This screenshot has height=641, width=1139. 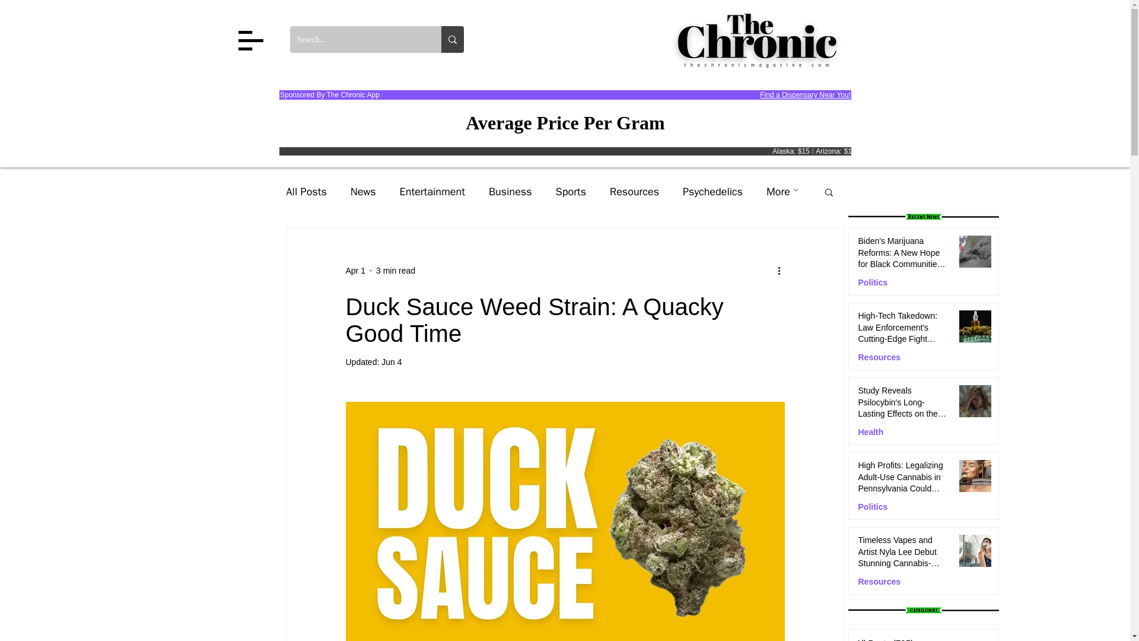 What do you see at coordinates (392, 361) in the screenshot?
I see `Jun 4` at bounding box center [392, 361].